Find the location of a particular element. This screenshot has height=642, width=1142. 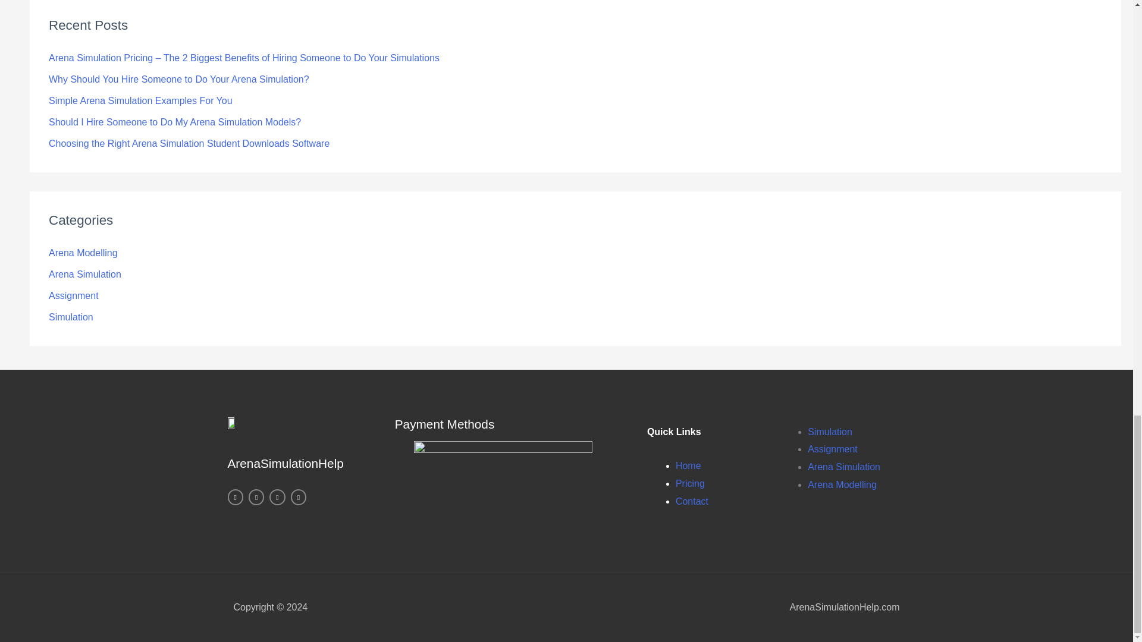

Should I Hire Someone to Do My Arena Simulation Models? is located at coordinates (175, 121).